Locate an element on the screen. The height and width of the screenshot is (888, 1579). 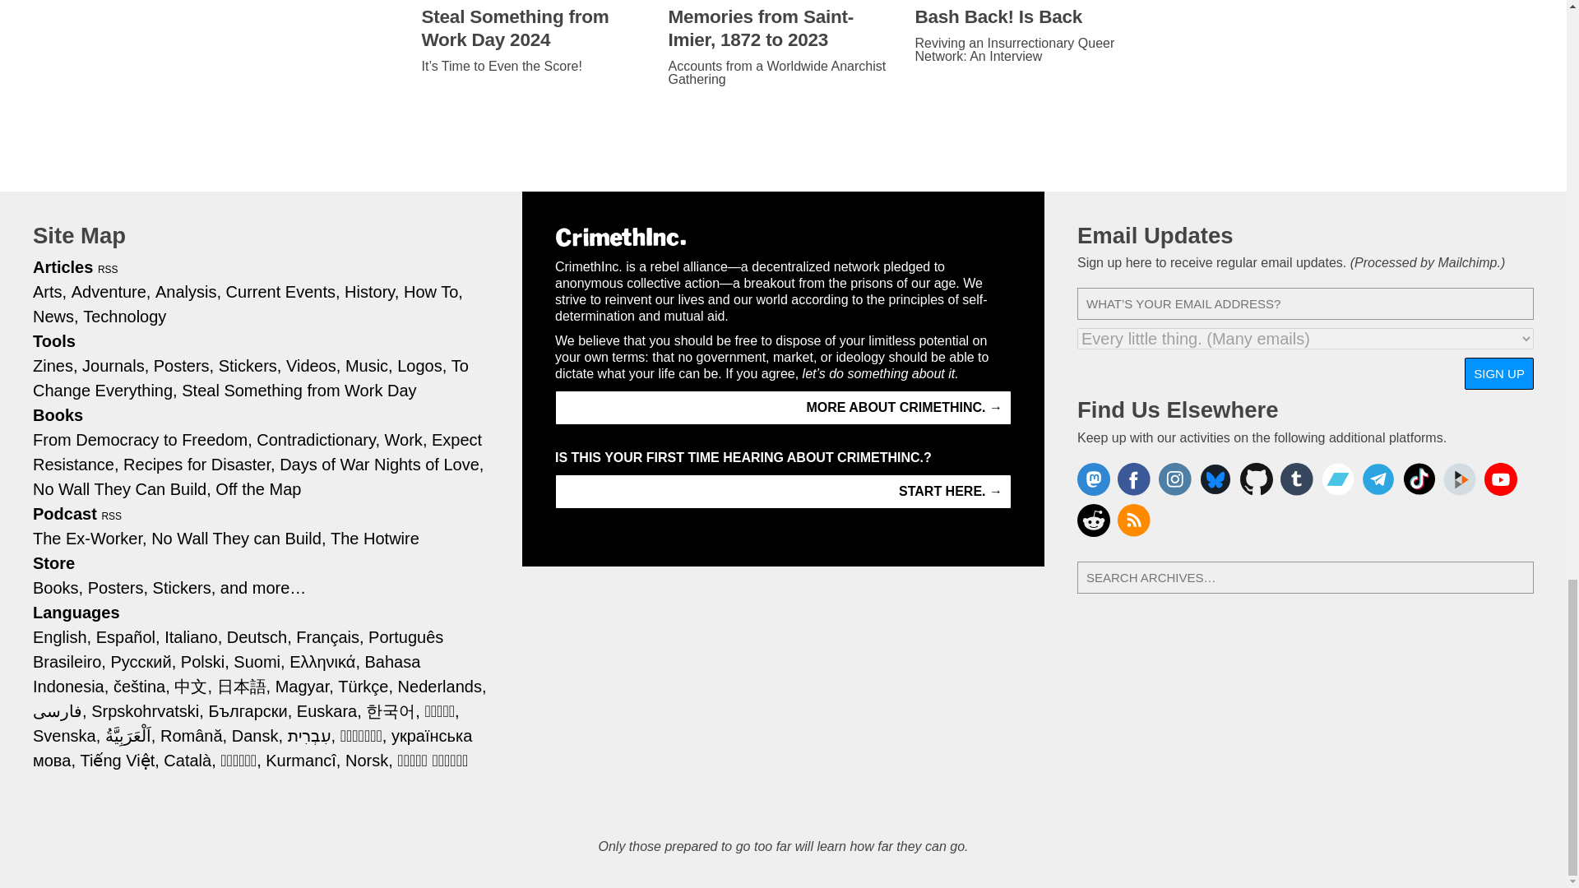
Current Events is located at coordinates (283, 292).